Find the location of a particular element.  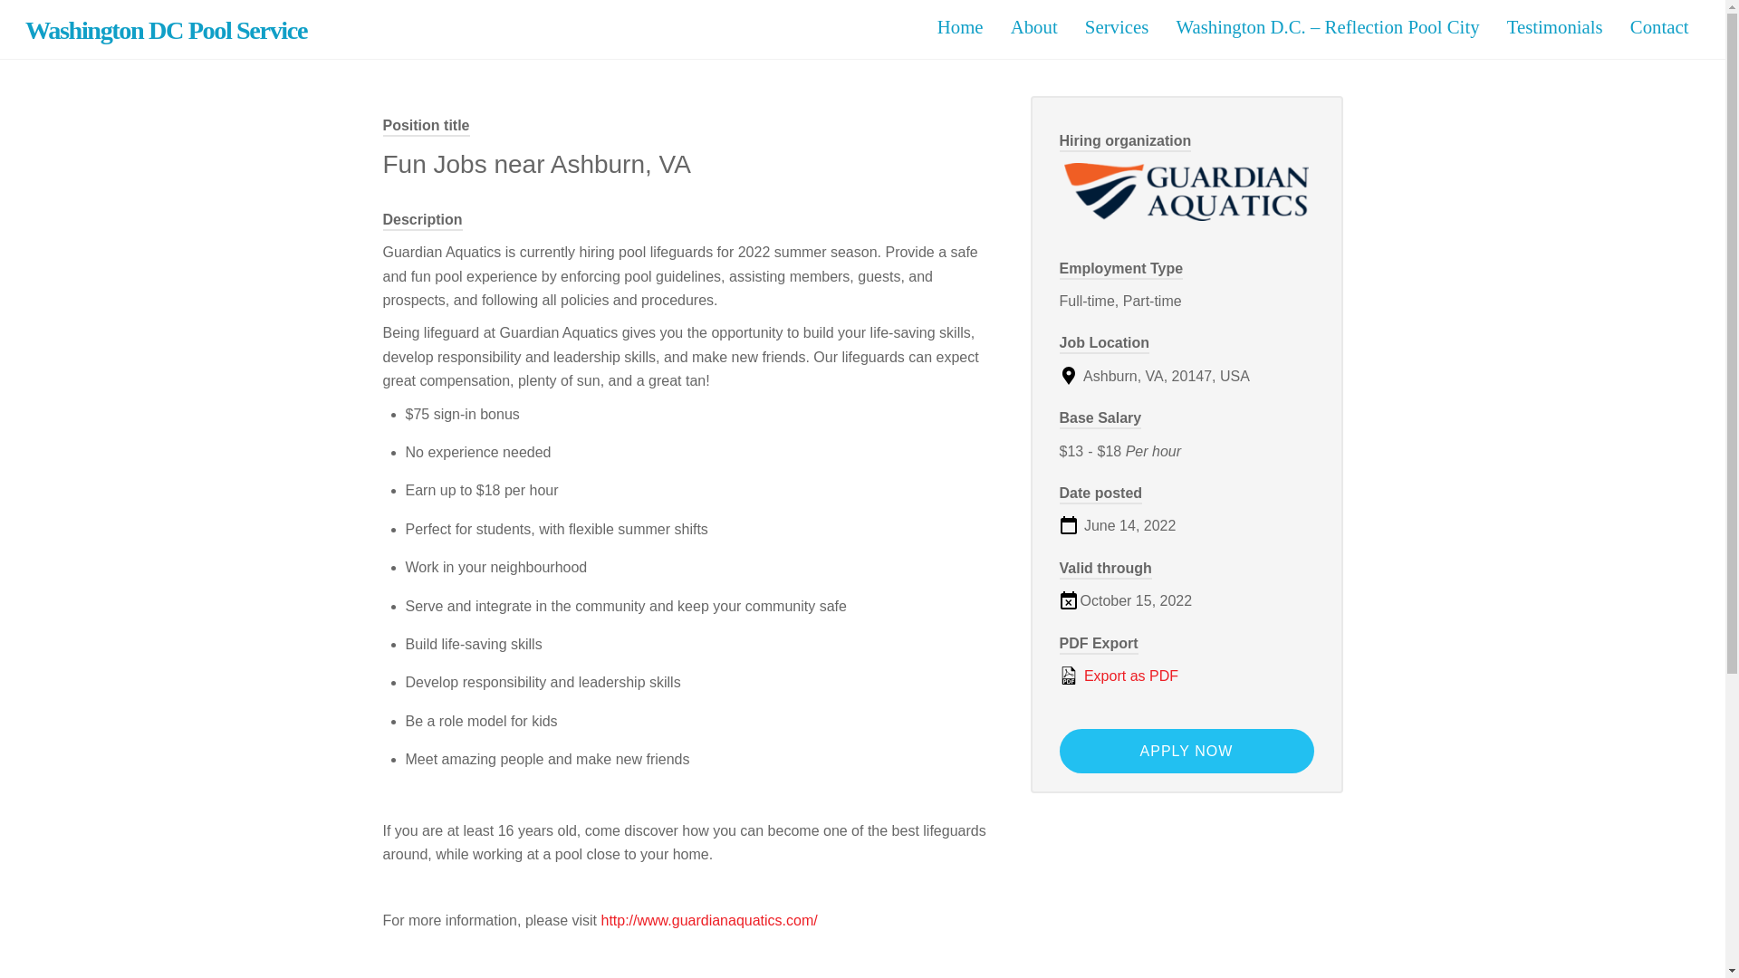

About is located at coordinates (1033, 27).